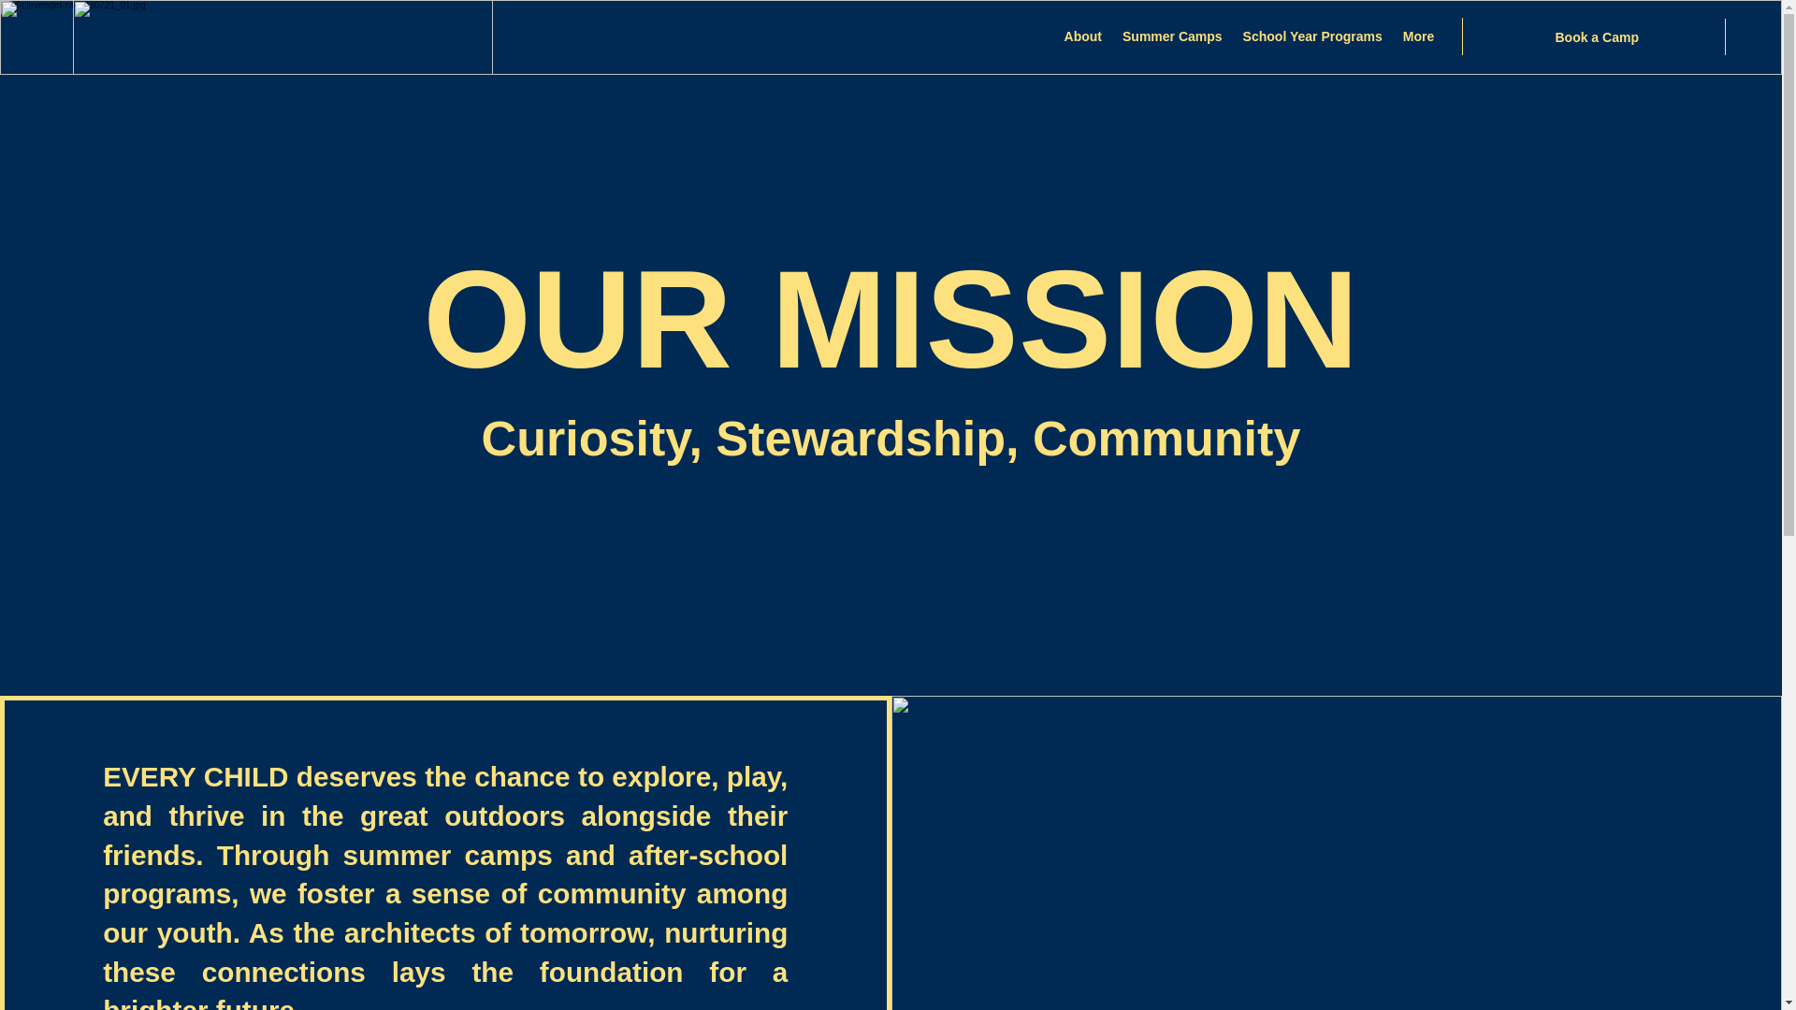 The height and width of the screenshot is (1010, 1796). I want to click on Summer Camps, so click(1027, 36).